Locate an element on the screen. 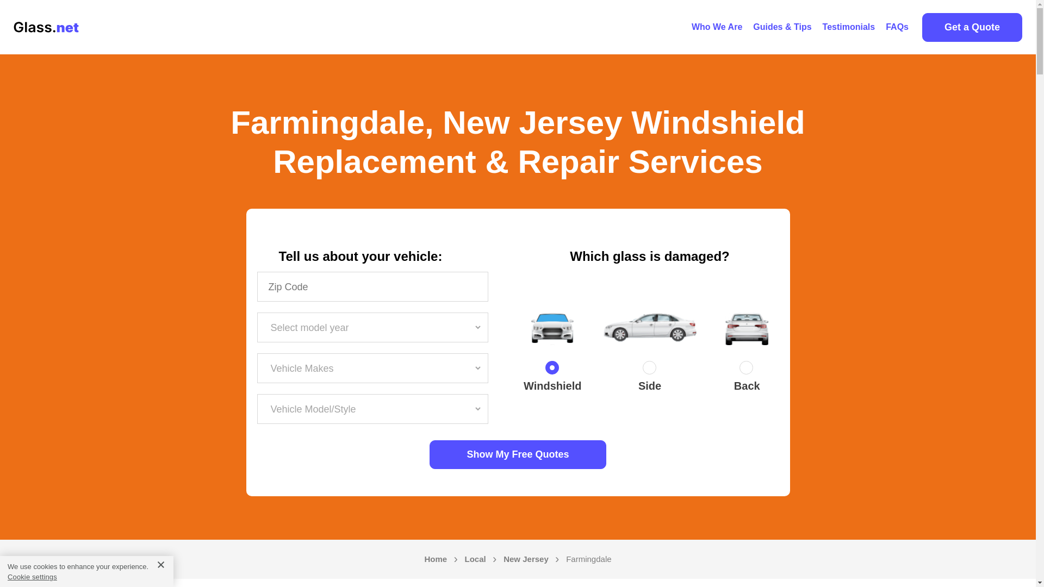  back is located at coordinates (747, 370).